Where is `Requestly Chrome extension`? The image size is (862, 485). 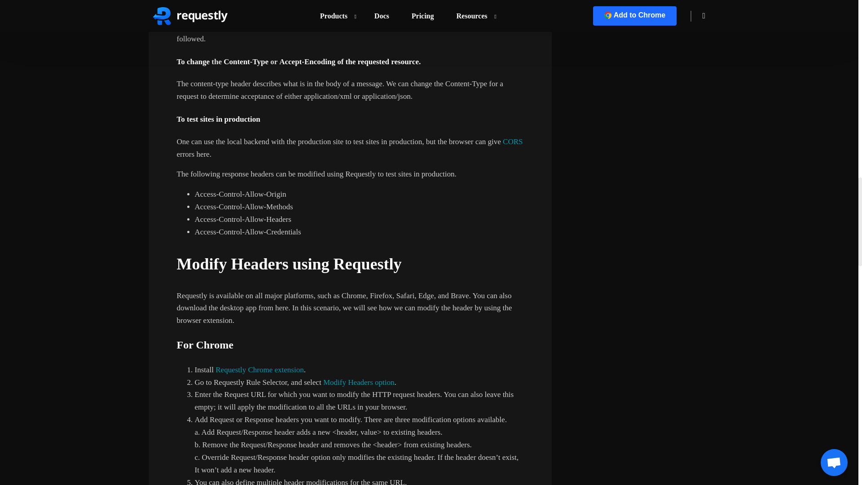 Requestly Chrome extension is located at coordinates (259, 370).